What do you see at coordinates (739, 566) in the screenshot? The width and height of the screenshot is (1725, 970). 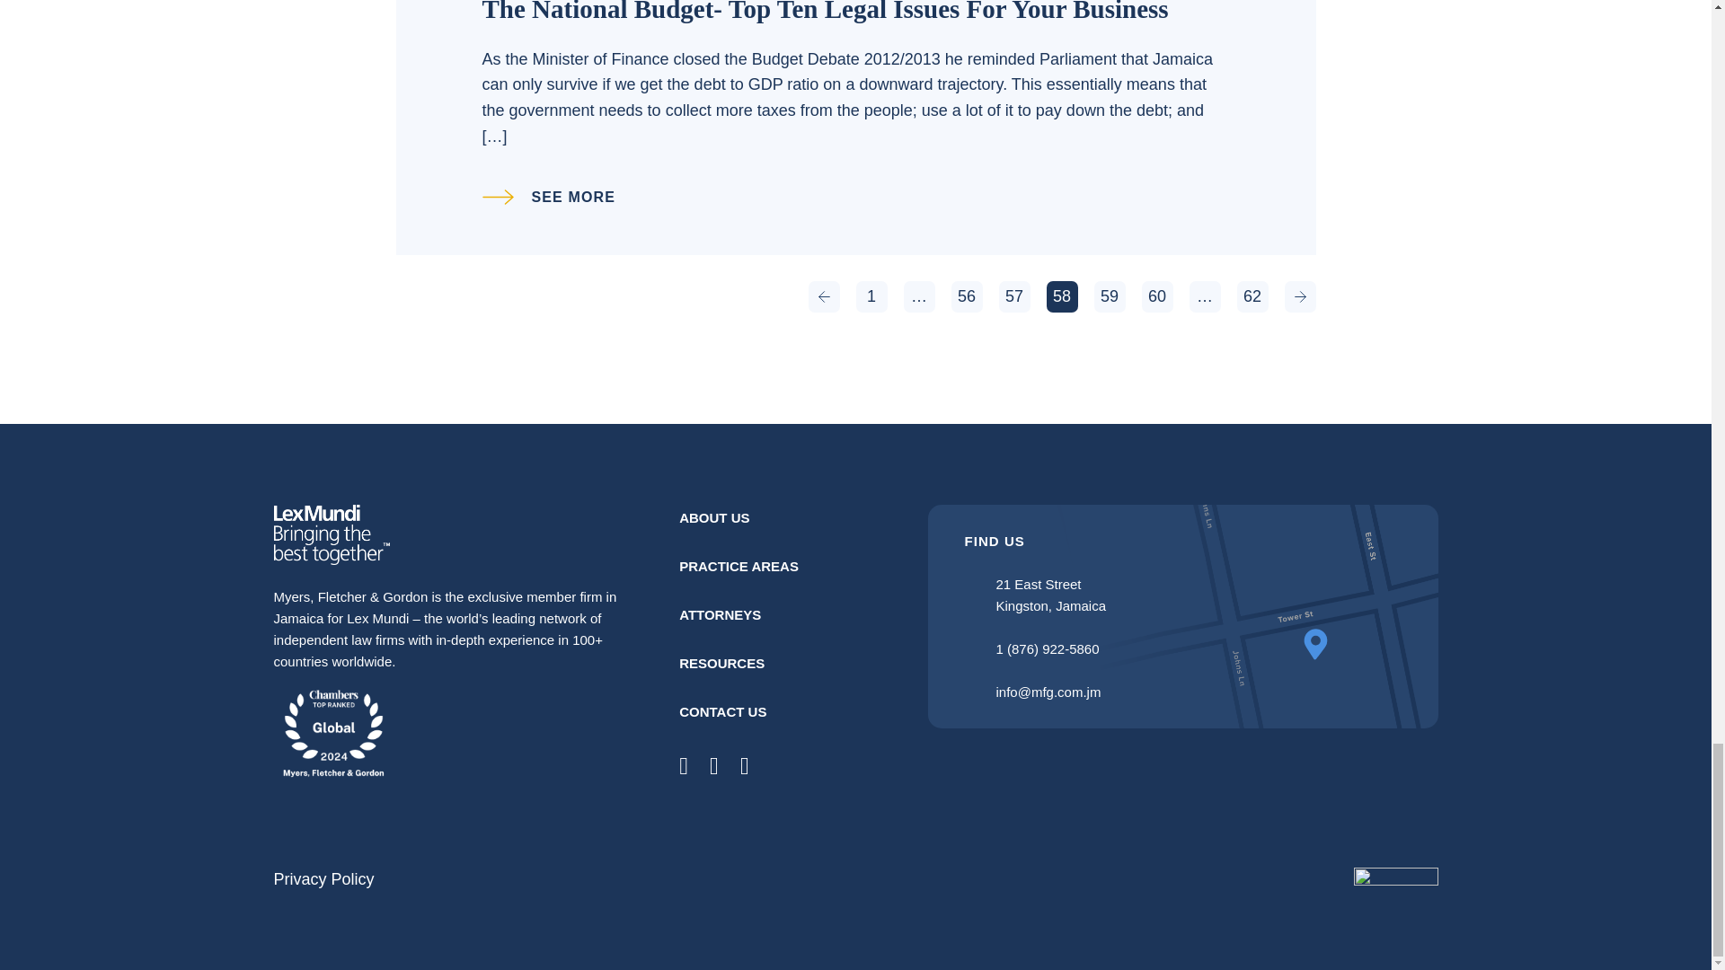 I see `PRACTICE AREAS` at bounding box center [739, 566].